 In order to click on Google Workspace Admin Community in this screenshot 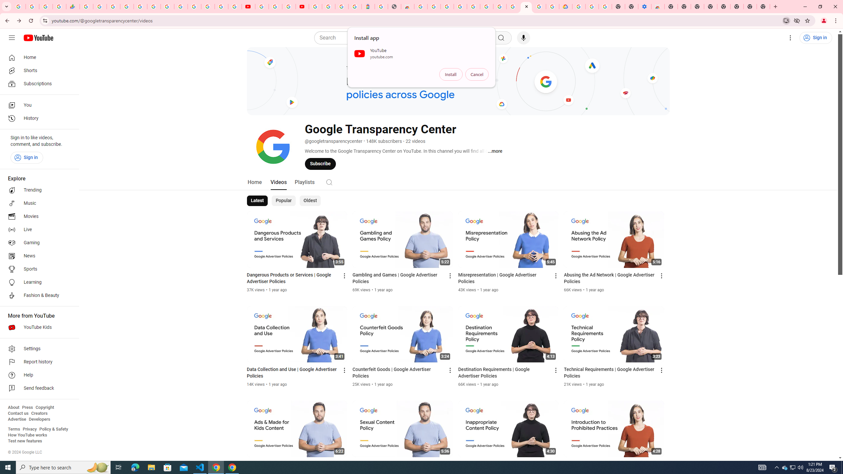, I will do `click(19, 7)`.